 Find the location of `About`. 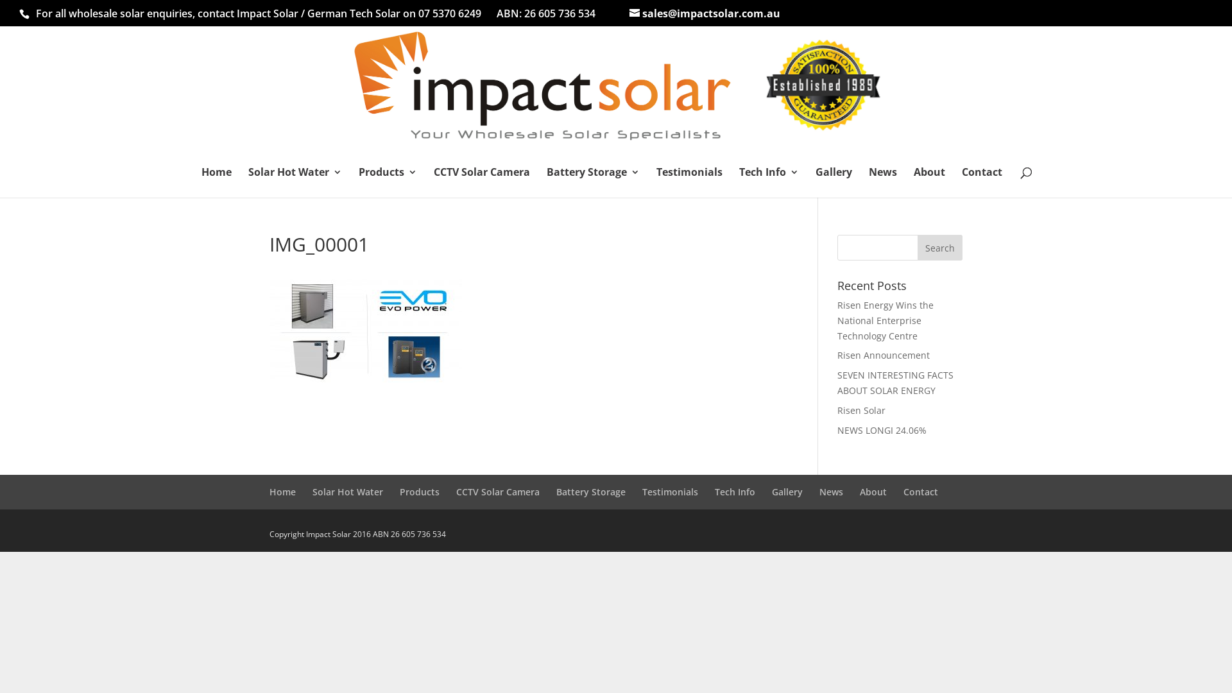

About is located at coordinates (873, 492).